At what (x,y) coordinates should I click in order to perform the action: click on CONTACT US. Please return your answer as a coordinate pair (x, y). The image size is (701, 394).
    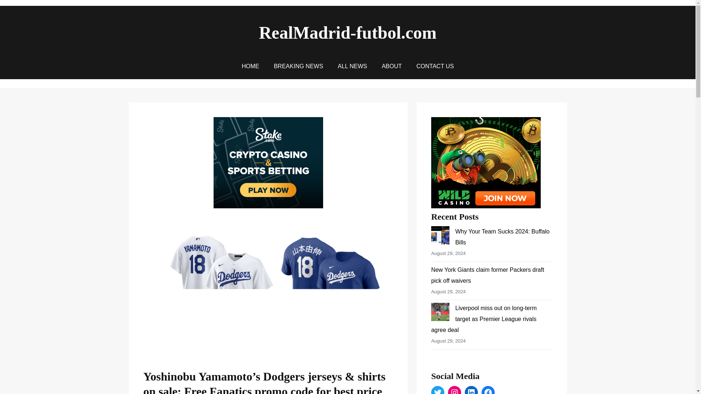
    Looking at the image, I should click on (435, 66).